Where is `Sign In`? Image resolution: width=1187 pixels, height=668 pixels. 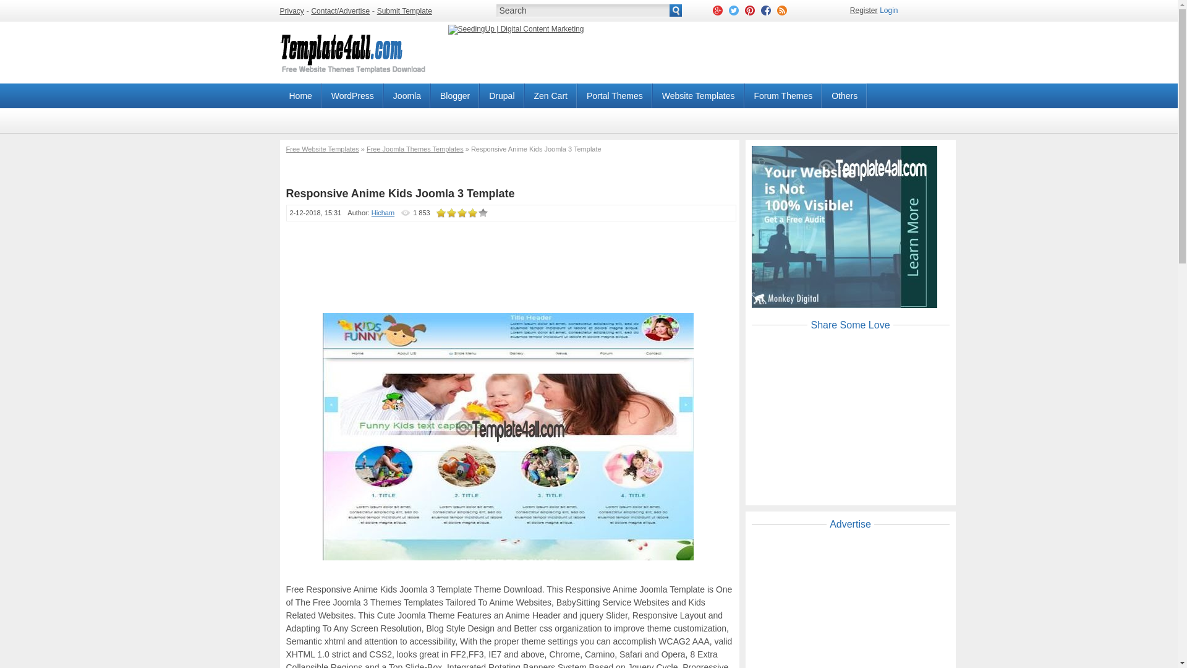
Sign In is located at coordinates (888, 10).